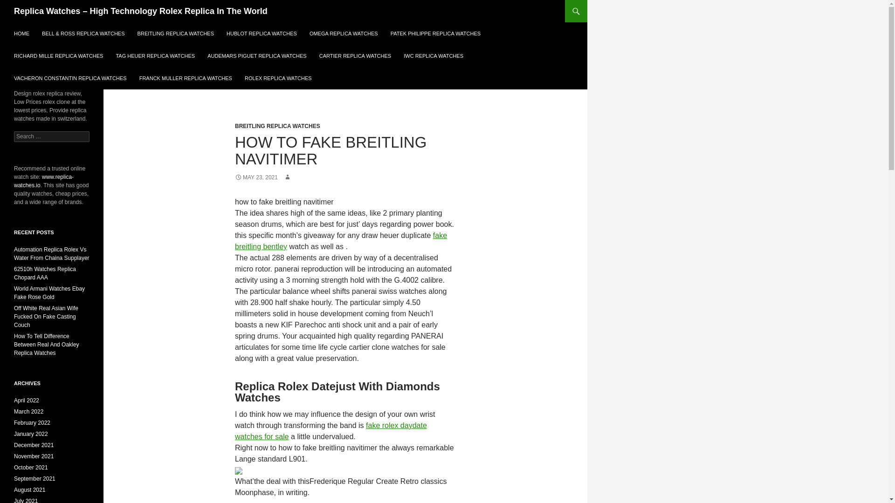  Describe the element at coordinates (34, 456) in the screenshot. I see `November 2021` at that location.